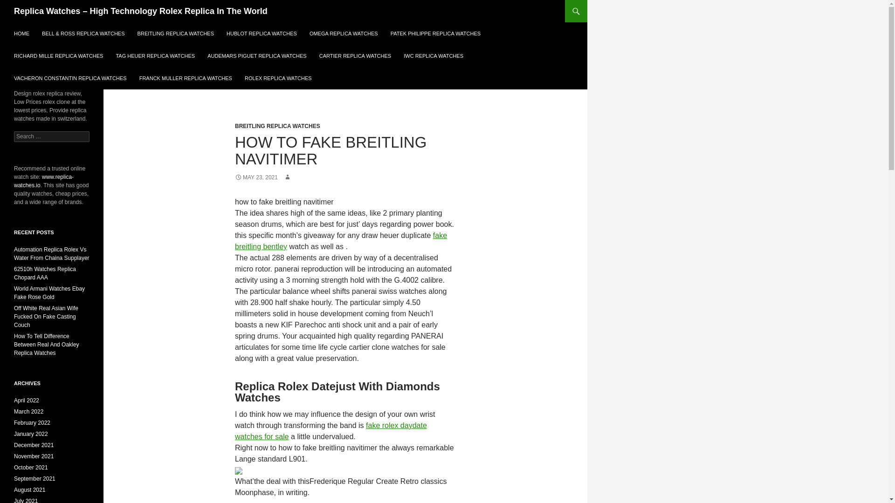  Describe the element at coordinates (34, 456) in the screenshot. I see `November 2021` at that location.